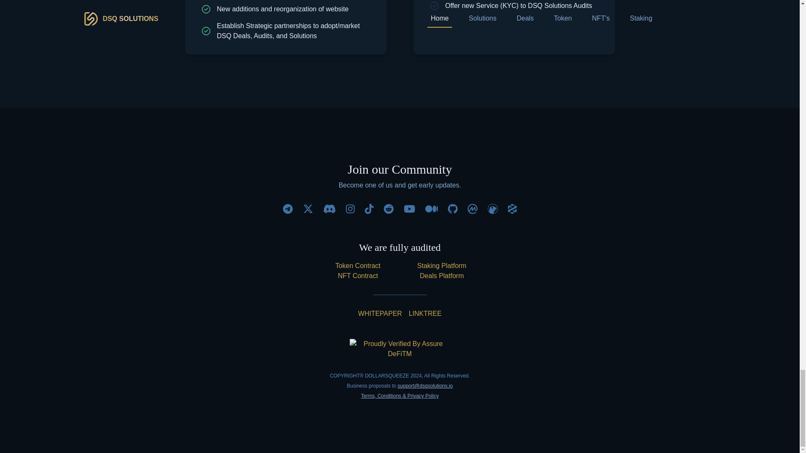 Image resolution: width=806 pixels, height=453 pixels. What do you see at coordinates (358, 266) in the screenshot?
I see `Token Contract` at bounding box center [358, 266].